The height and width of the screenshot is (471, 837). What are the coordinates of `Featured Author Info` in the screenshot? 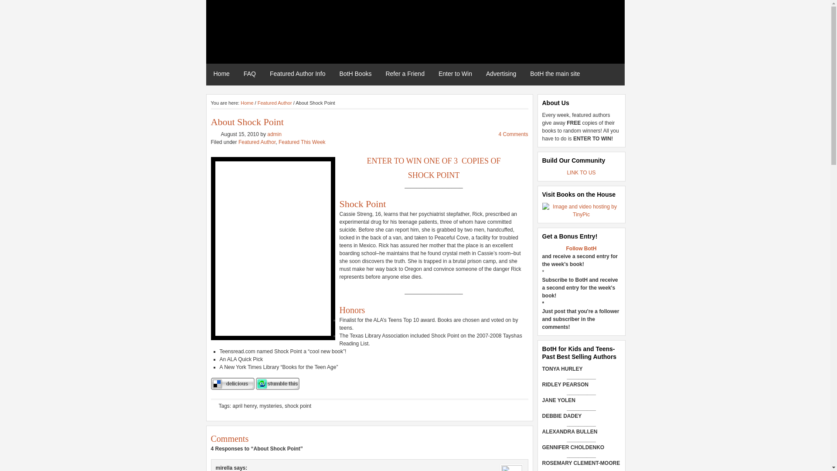 It's located at (298, 73).